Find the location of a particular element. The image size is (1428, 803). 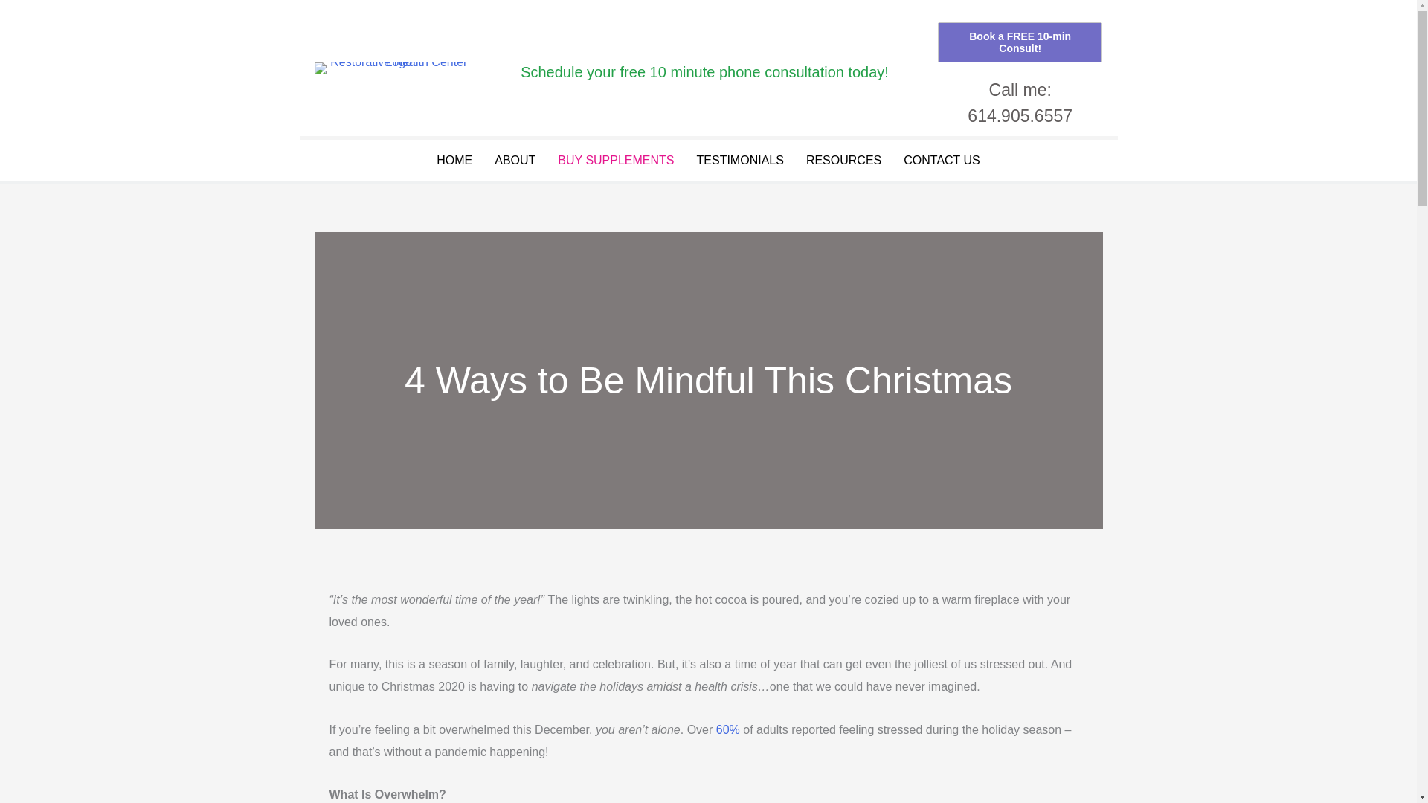

HOME is located at coordinates (454, 161).